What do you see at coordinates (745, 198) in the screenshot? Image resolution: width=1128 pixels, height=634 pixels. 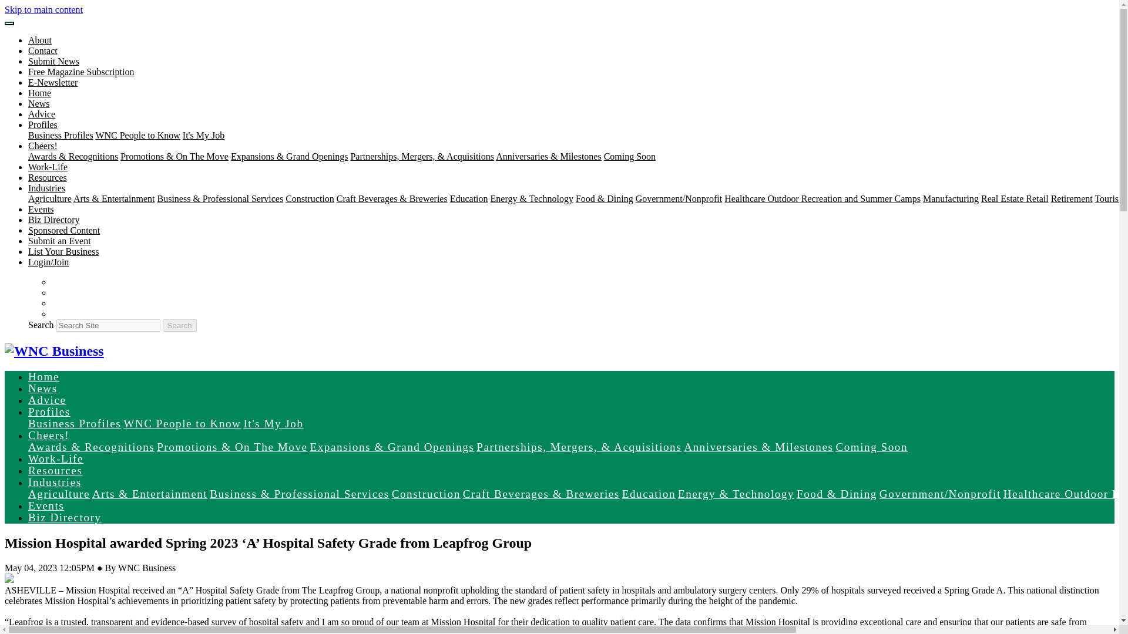 I see `Healthcare` at bounding box center [745, 198].